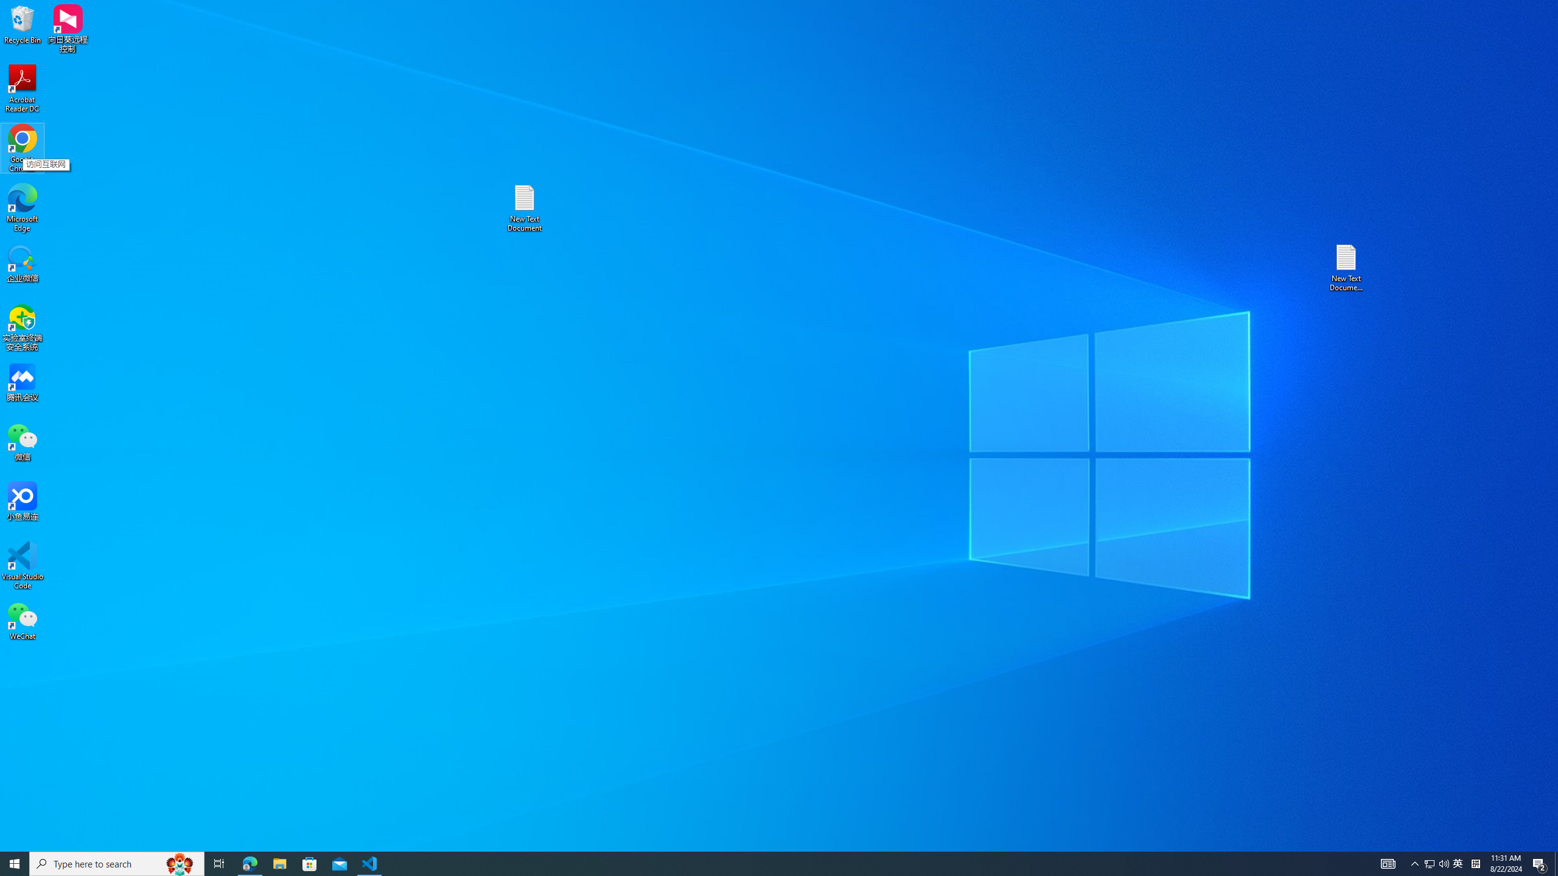 This screenshot has width=1558, height=876. Describe the element at coordinates (1458, 864) in the screenshot. I see `Microsoft Store` at that location.